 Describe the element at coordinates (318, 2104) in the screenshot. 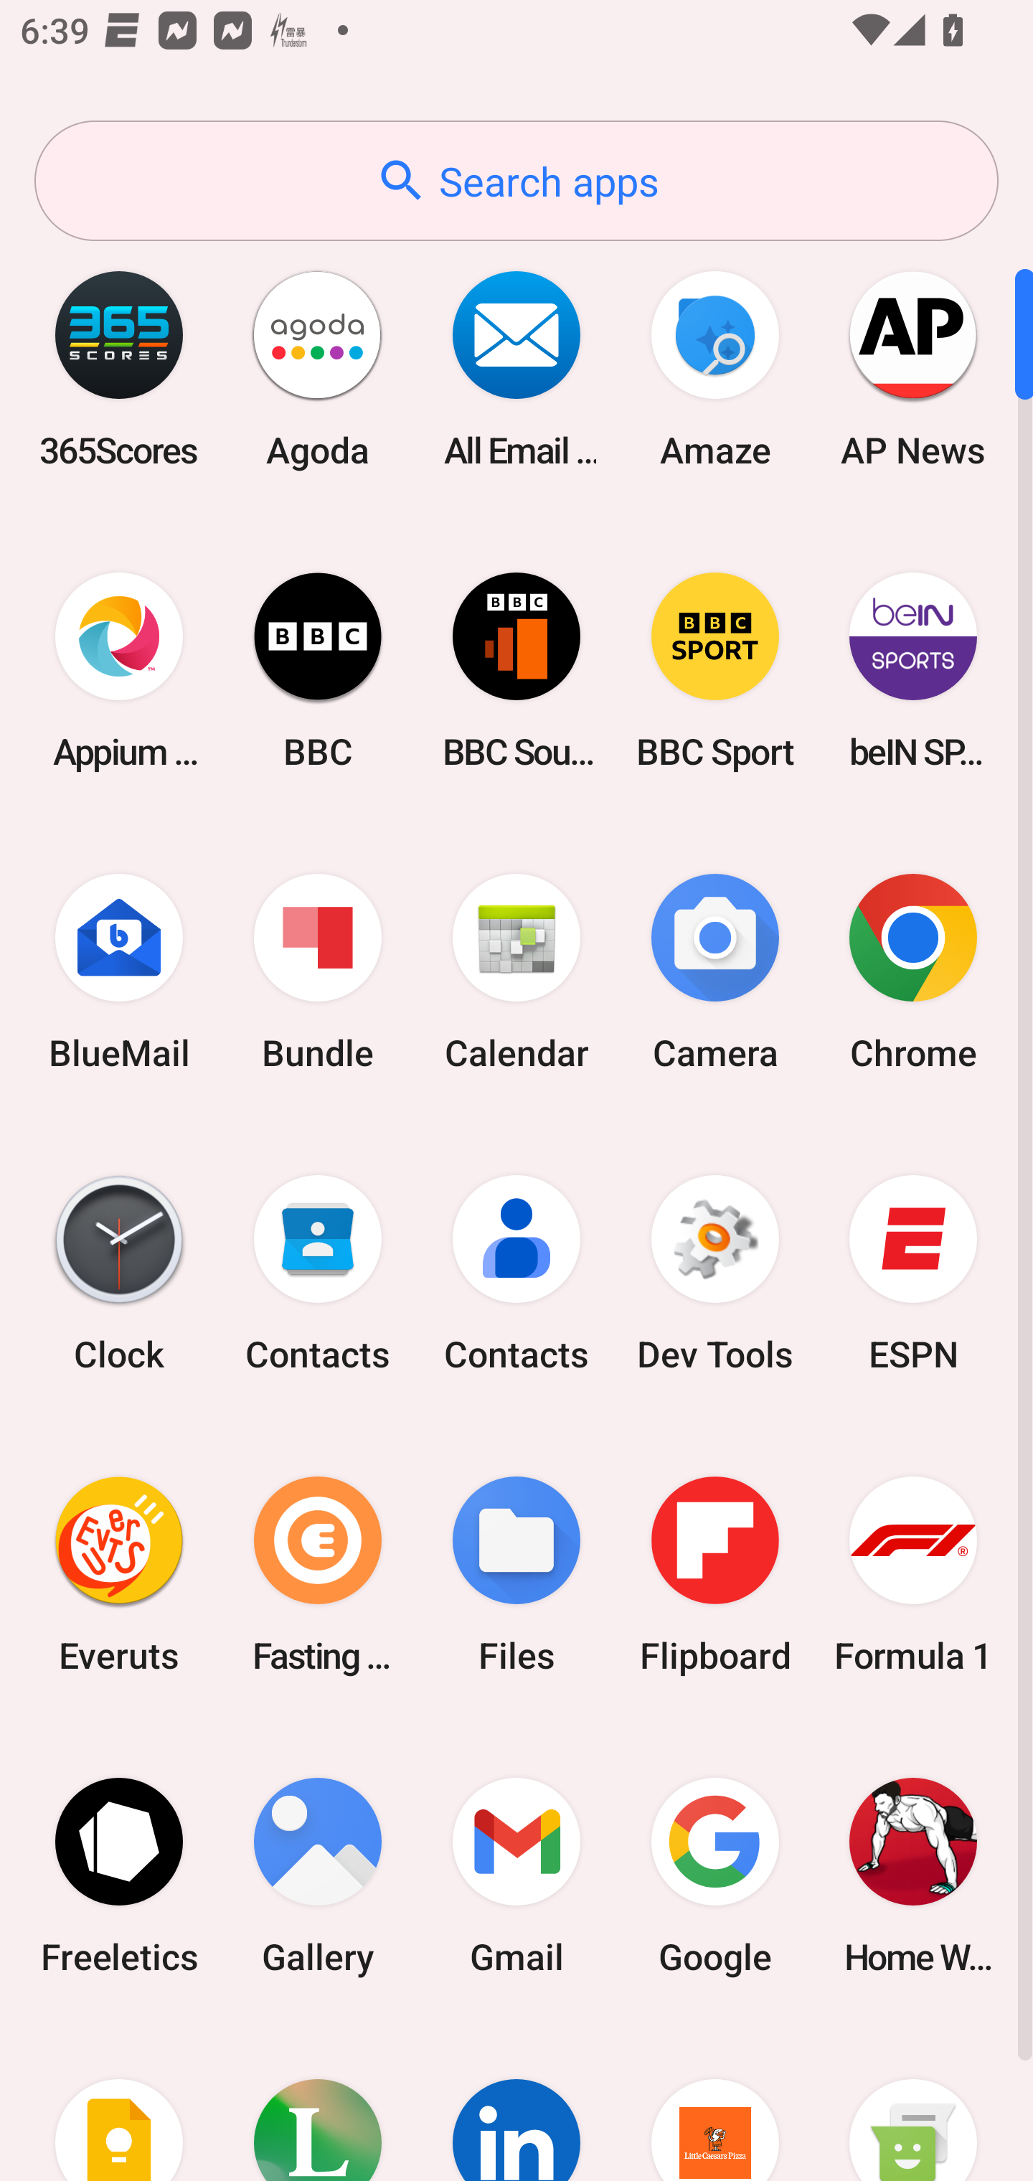

I see `Lifesum` at that location.